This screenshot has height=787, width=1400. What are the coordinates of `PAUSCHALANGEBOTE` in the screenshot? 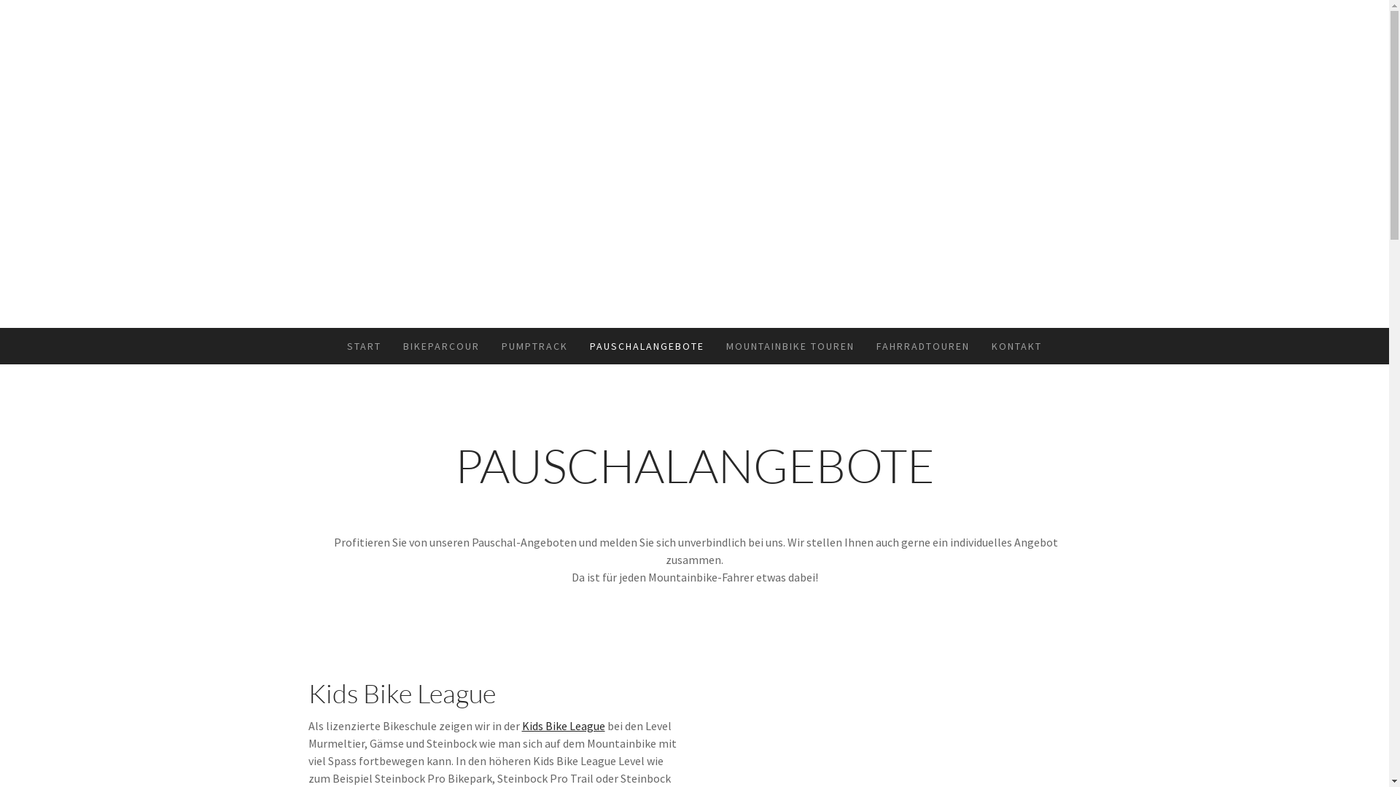 It's located at (647, 346).